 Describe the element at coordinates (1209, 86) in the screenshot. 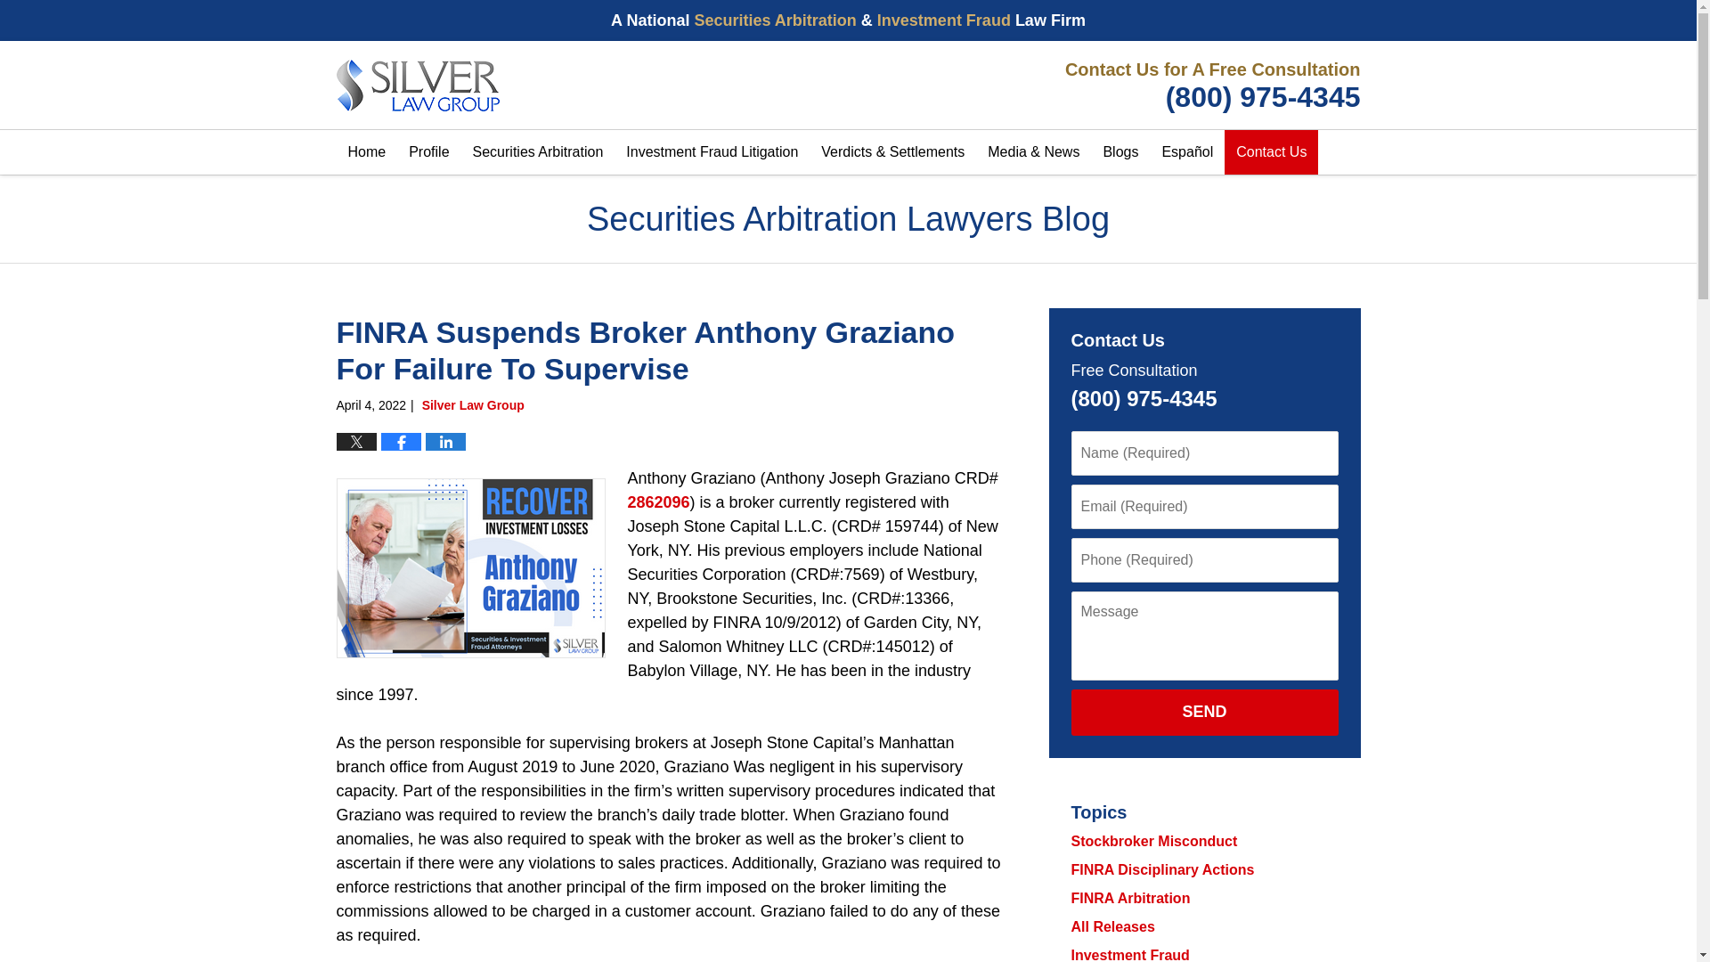

I see `Silver Law Group` at that location.